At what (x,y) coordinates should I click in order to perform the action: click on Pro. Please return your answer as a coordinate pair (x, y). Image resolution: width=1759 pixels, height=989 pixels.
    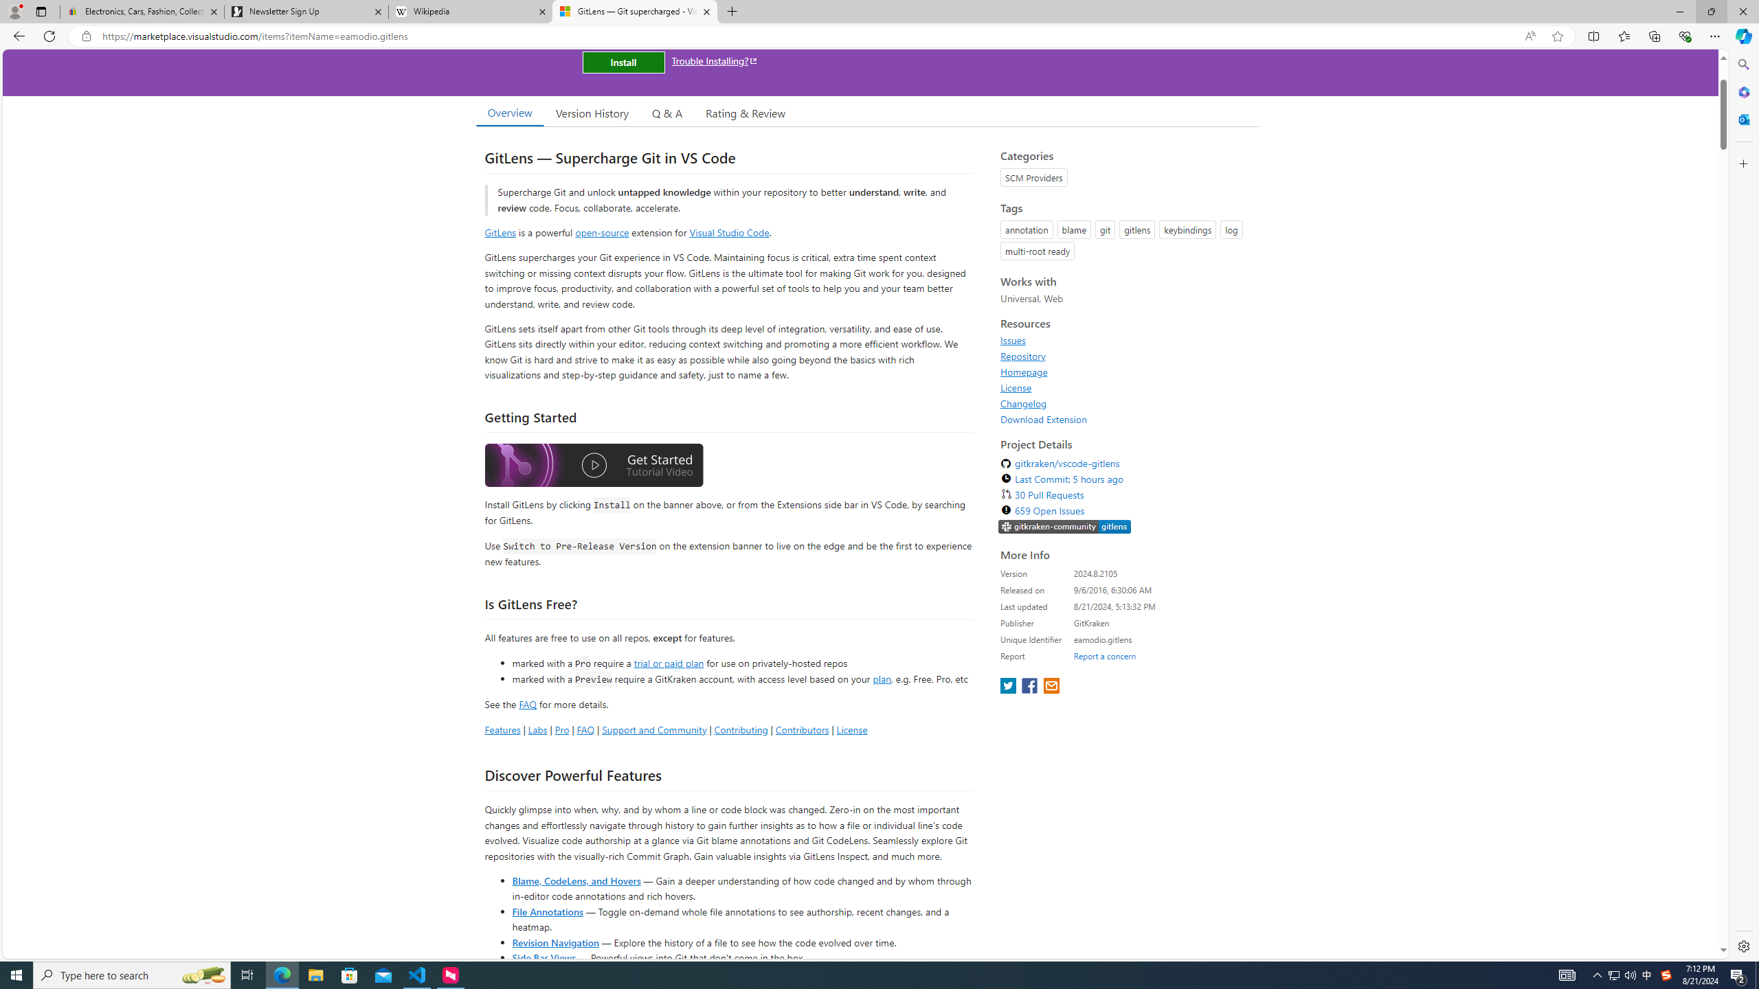
    Looking at the image, I should click on (562, 729).